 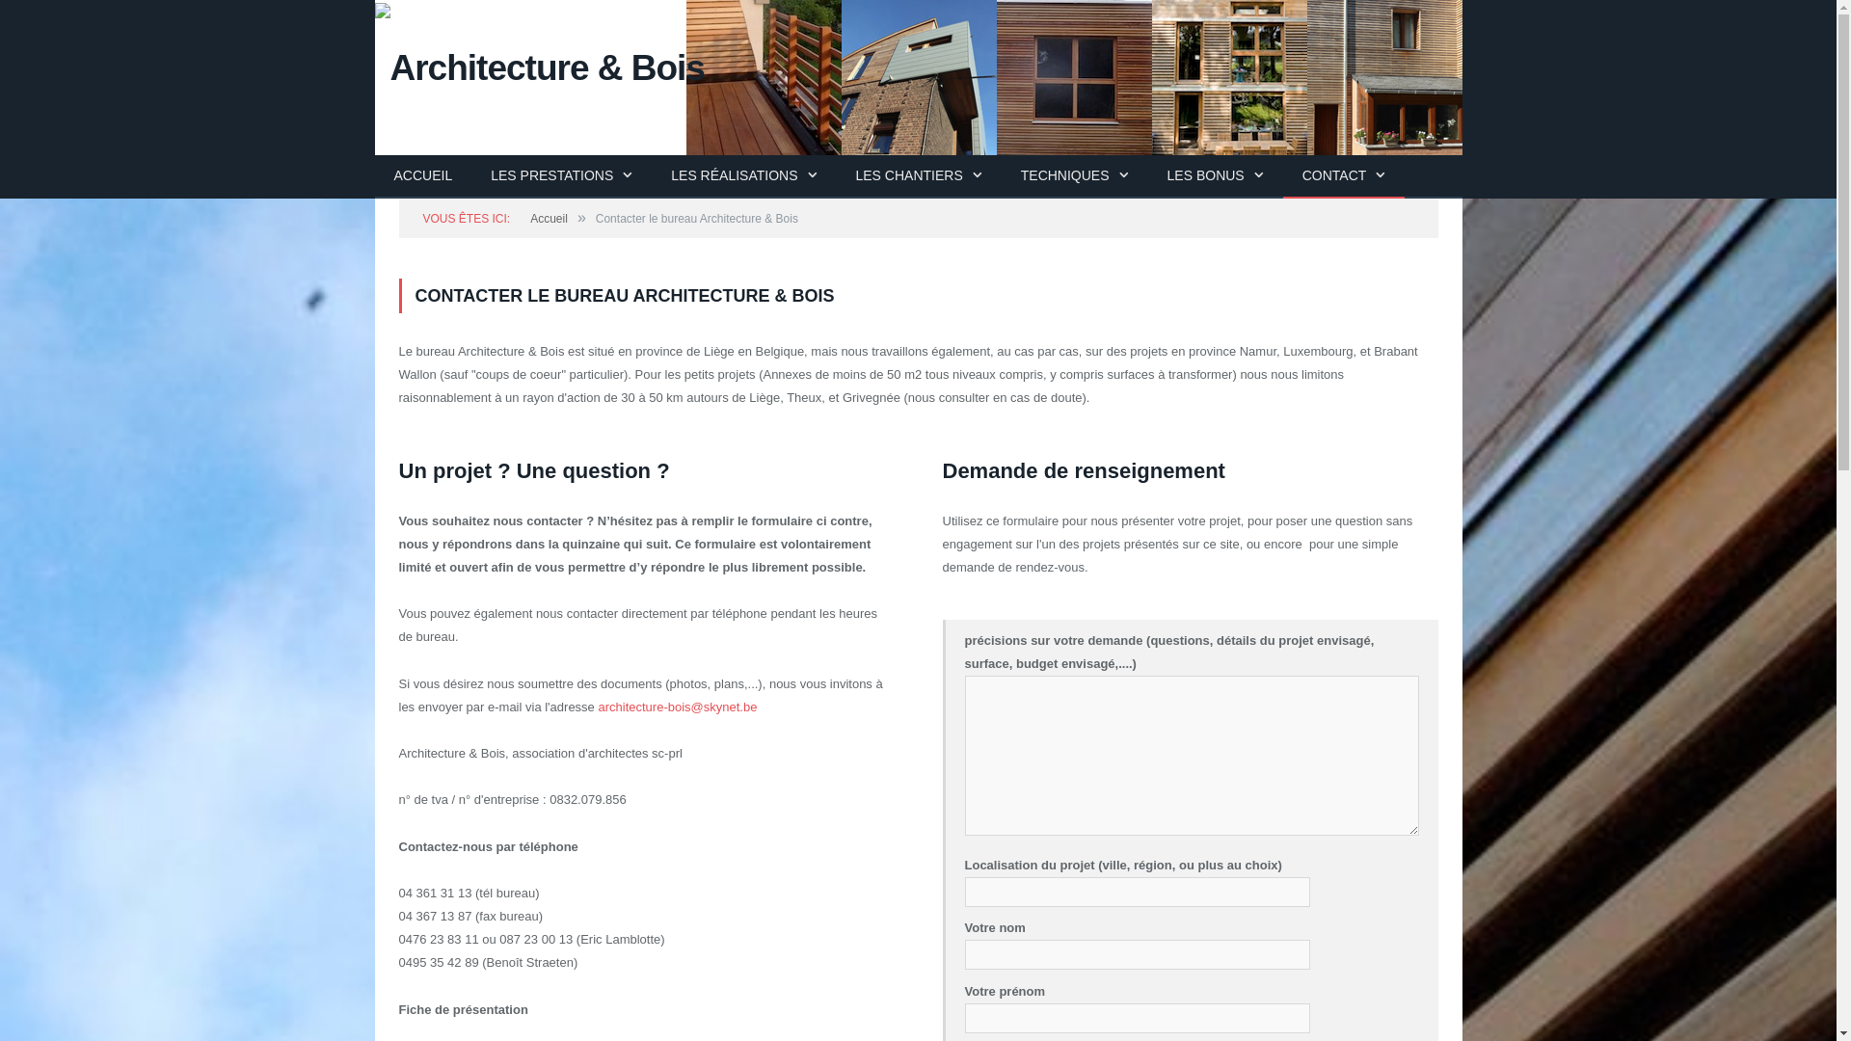 I want to click on CONTACT, so click(x=1344, y=177).